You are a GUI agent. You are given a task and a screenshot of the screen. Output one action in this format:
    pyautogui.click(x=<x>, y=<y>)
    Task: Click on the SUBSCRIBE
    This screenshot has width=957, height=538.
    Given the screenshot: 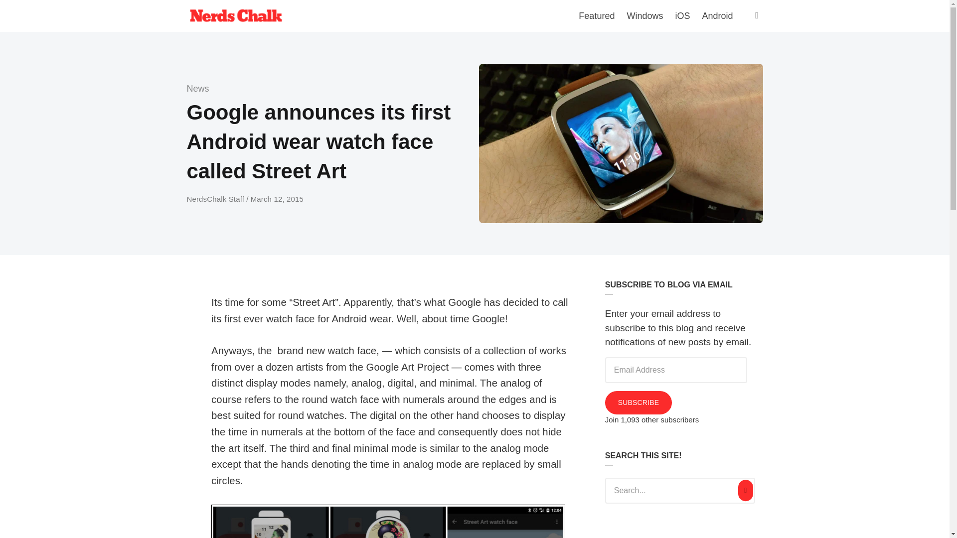 What is the action you would take?
    pyautogui.click(x=638, y=403)
    